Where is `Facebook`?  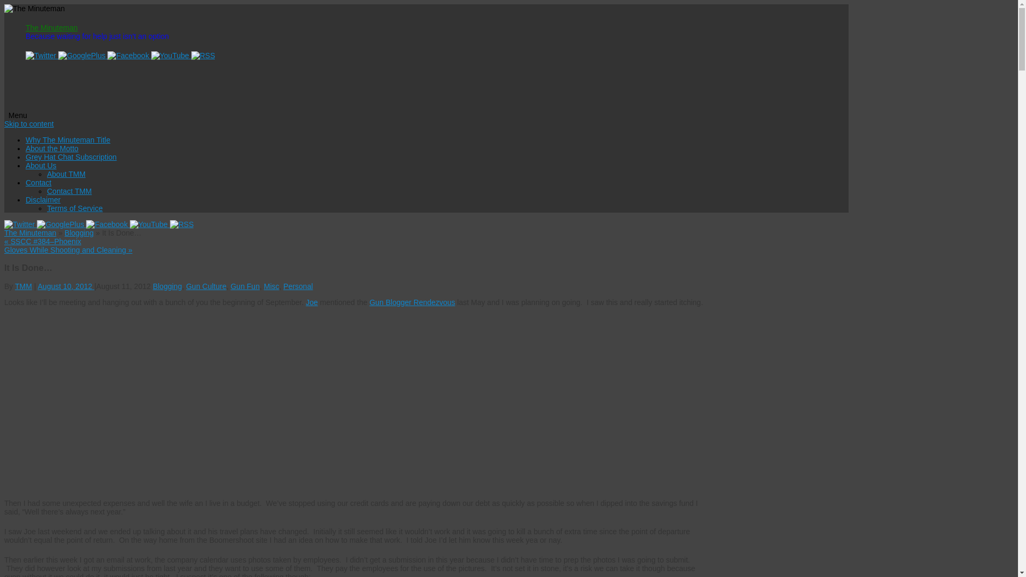 Facebook is located at coordinates (107, 224).